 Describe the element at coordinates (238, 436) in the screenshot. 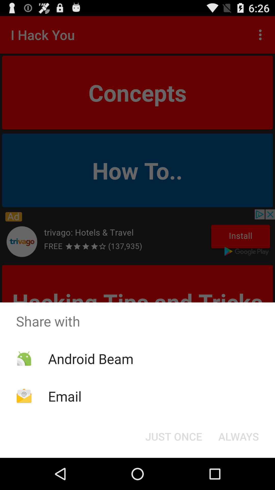

I see `choose always button` at that location.